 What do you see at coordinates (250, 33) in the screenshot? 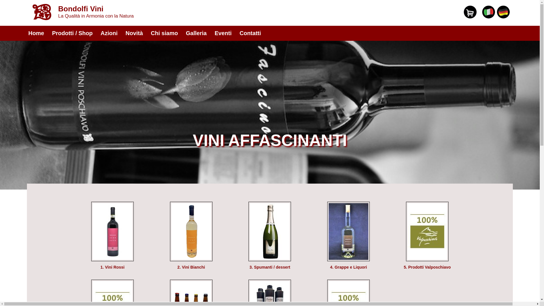
I see `Contatti` at bounding box center [250, 33].